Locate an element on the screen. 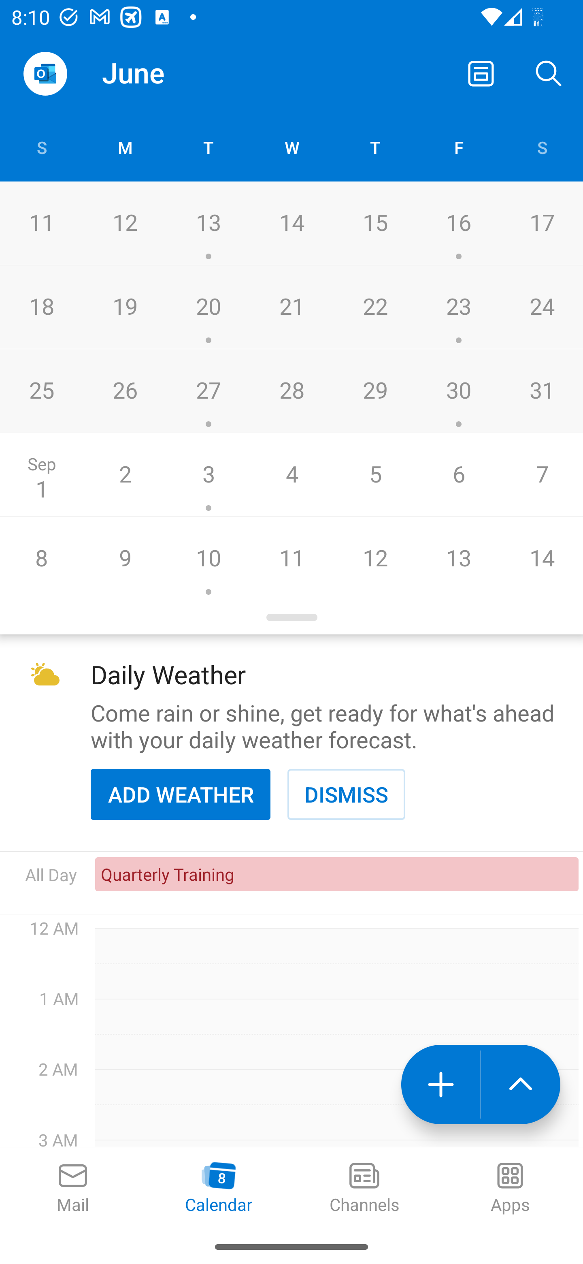 This screenshot has height=1264, width=583. Open Navigation Drawer is located at coordinates (45, 74).